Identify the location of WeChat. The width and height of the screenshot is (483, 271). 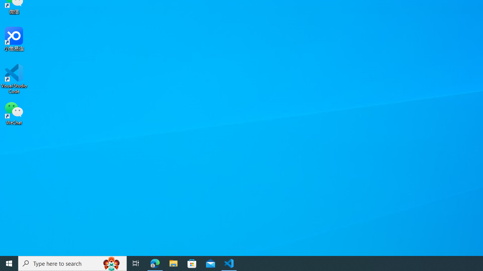
(14, 113).